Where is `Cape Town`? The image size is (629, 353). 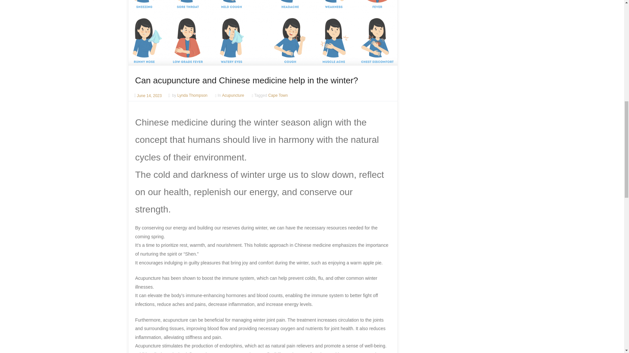
Cape Town is located at coordinates (278, 96).